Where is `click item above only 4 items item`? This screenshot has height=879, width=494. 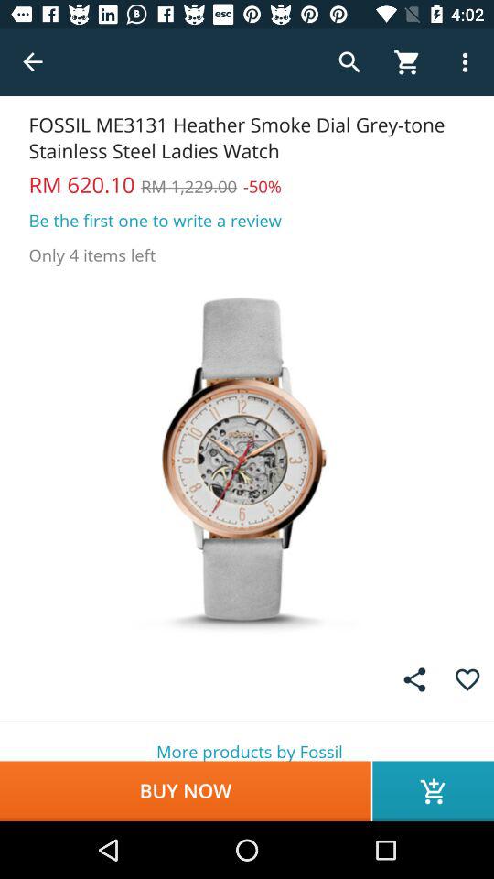 click item above only 4 items item is located at coordinates (156, 220).